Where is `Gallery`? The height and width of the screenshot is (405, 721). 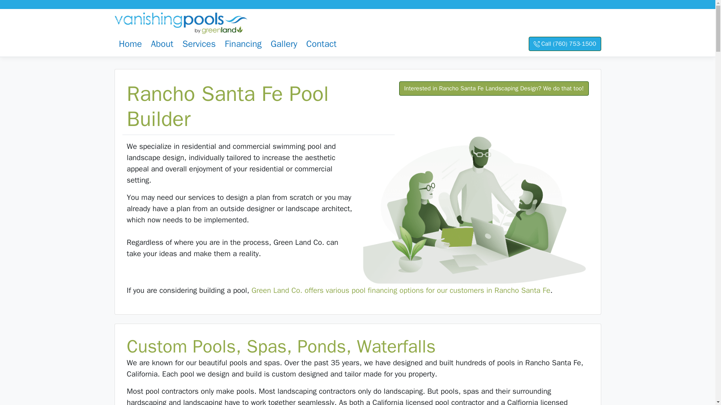 Gallery is located at coordinates (284, 43).